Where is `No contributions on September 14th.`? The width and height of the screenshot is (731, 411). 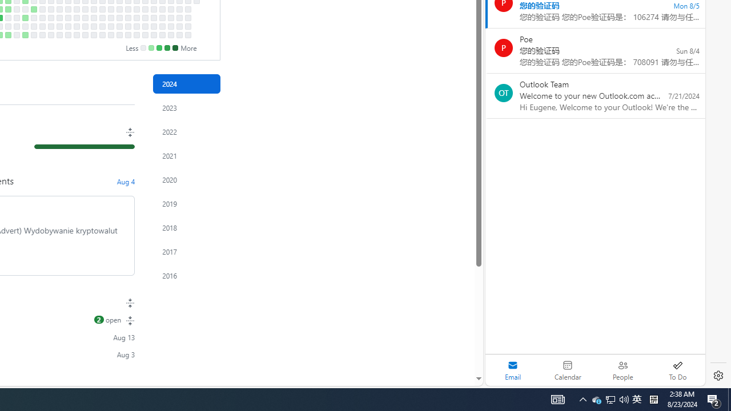
No contributions on September 14th. is located at coordinates (59, 35).